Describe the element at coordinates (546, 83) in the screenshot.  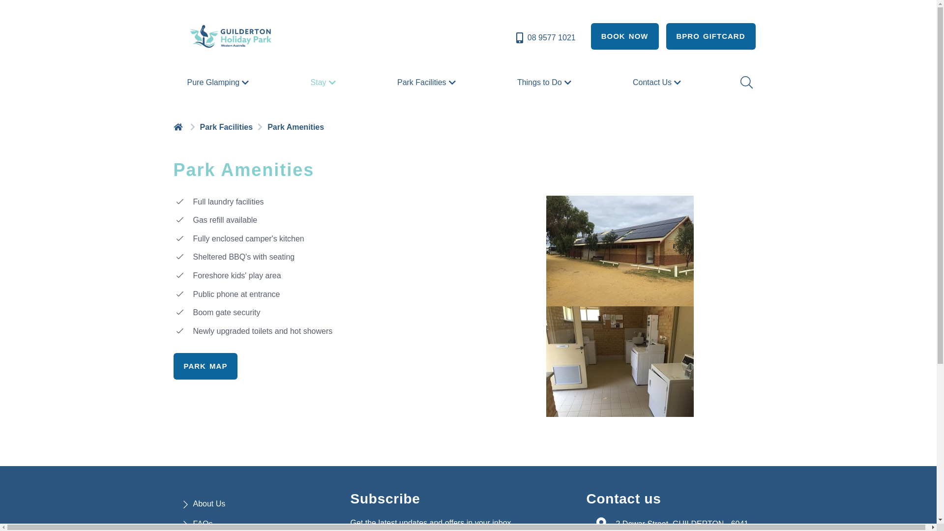
I see `Things to Do` at that location.